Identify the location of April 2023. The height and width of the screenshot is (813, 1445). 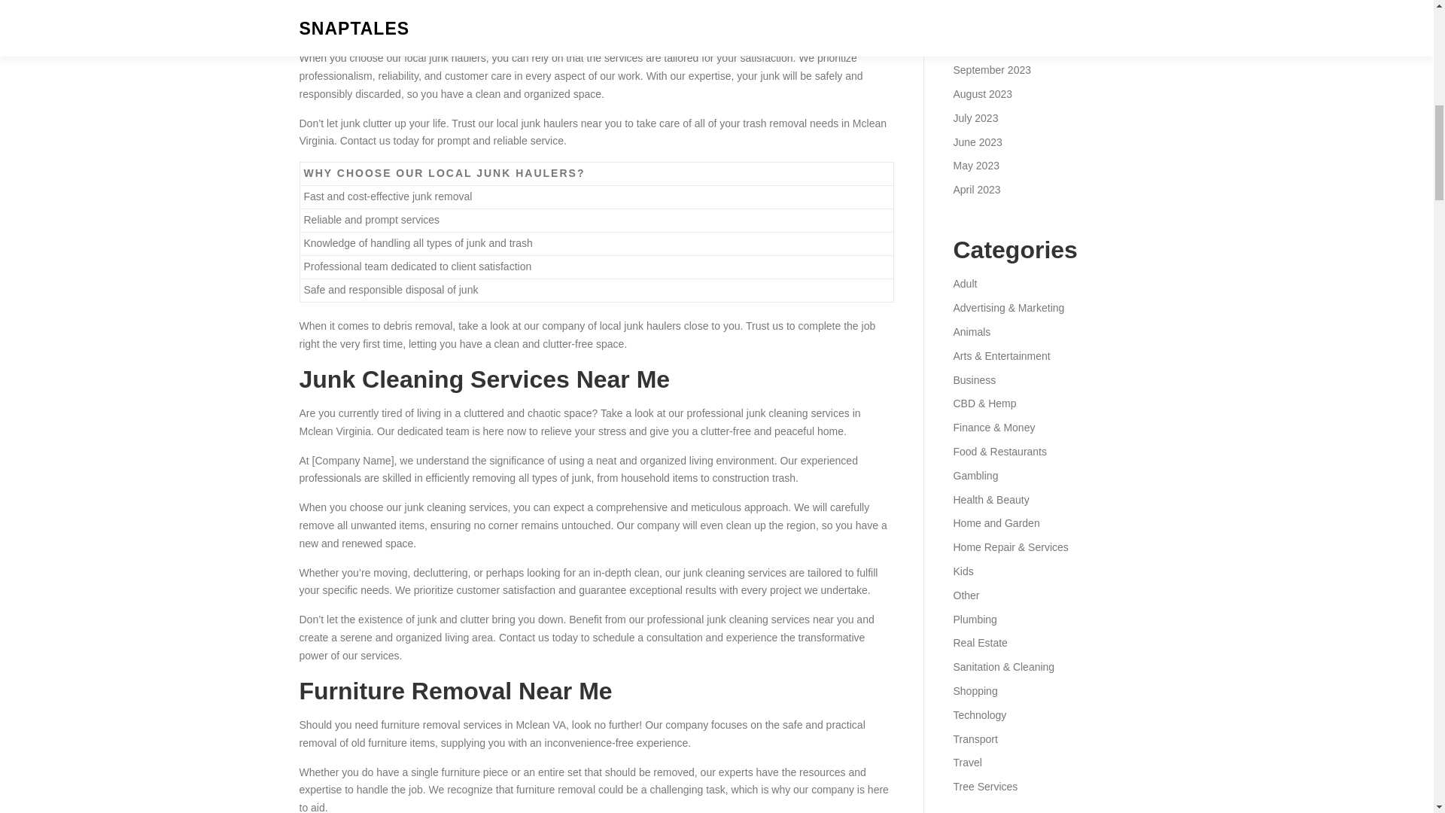
(975, 190).